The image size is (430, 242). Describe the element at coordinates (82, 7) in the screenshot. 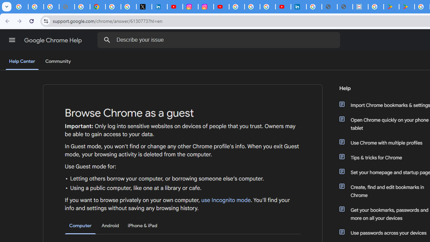

I see `Privacy Help Center - Policies Help` at that location.